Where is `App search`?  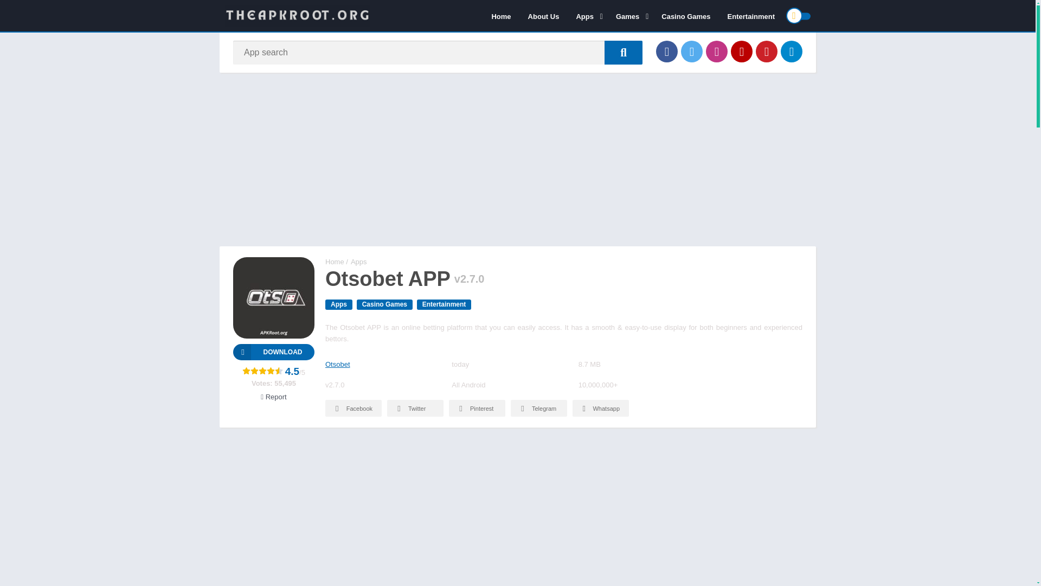
App search is located at coordinates (624, 52).